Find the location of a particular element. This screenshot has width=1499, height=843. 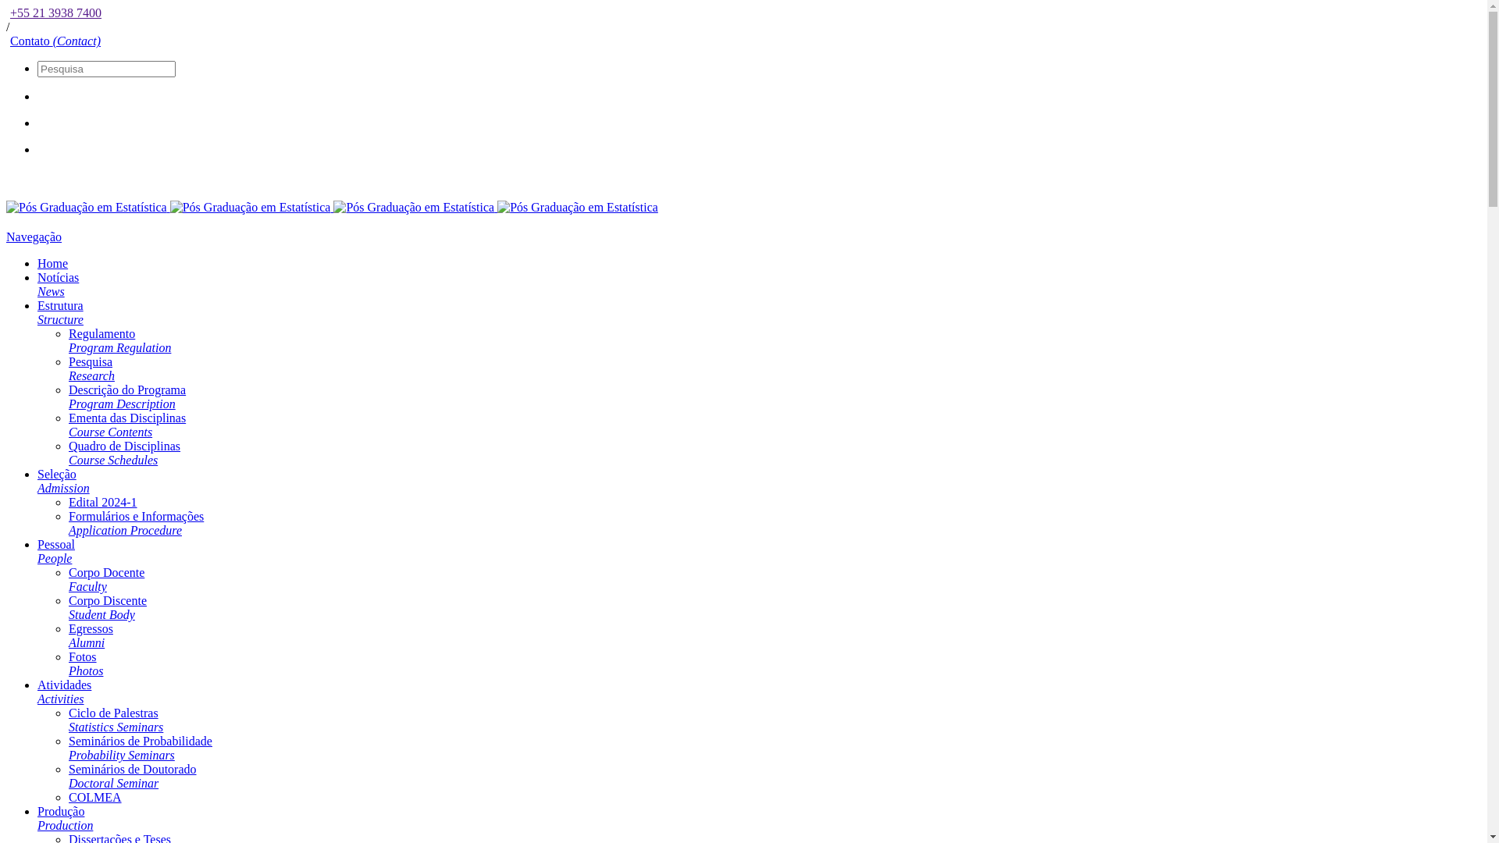

Ciclo de Palestras
Statistics Seminars is located at coordinates (116, 720).